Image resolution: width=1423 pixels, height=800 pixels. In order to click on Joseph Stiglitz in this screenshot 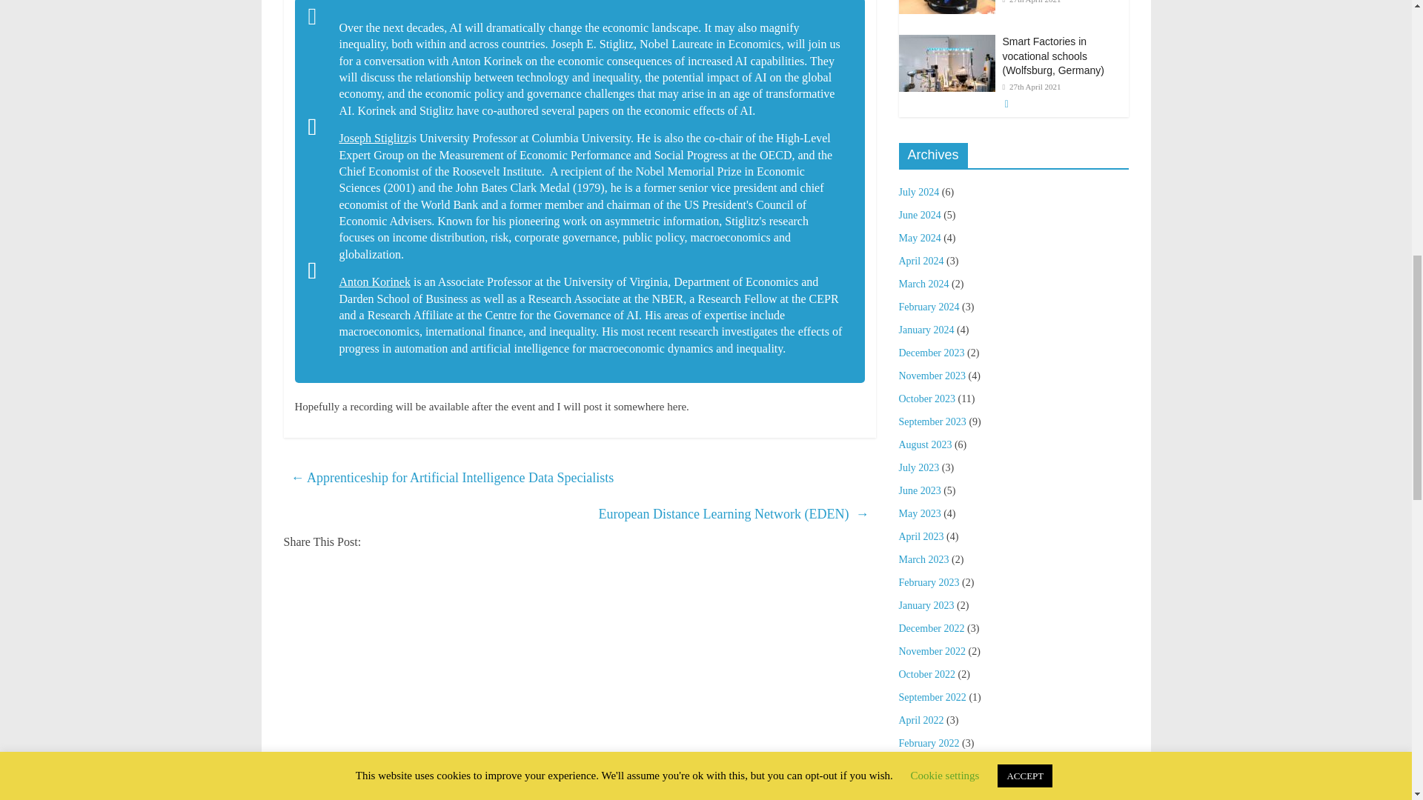, I will do `click(374, 138)`.